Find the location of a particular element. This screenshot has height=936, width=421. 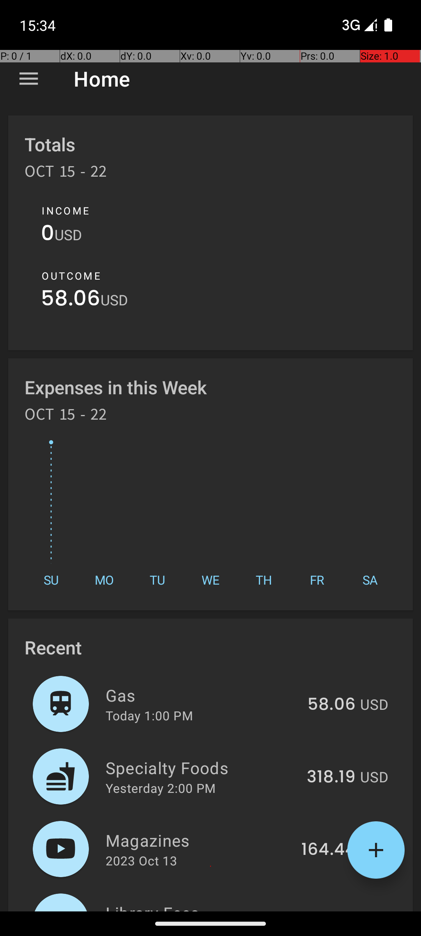

Gas is located at coordinates (202, 695).